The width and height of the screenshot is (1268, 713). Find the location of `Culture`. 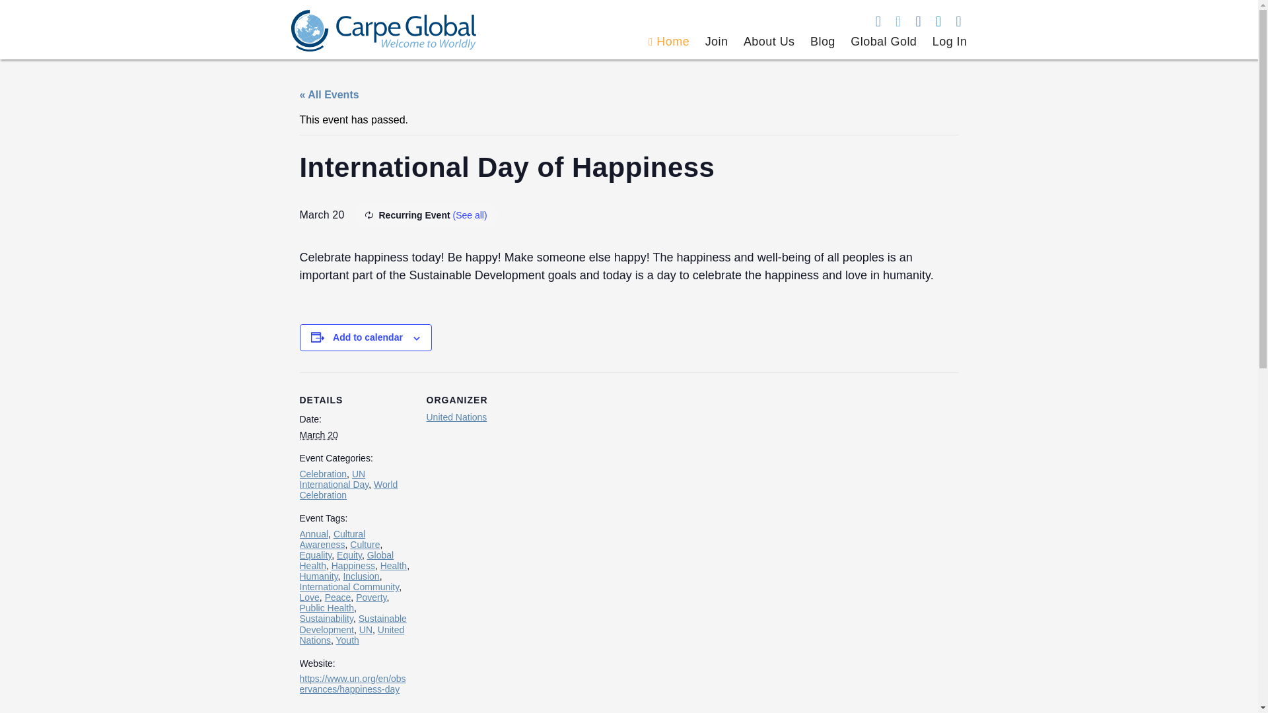

Culture is located at coordinates (365, 544).